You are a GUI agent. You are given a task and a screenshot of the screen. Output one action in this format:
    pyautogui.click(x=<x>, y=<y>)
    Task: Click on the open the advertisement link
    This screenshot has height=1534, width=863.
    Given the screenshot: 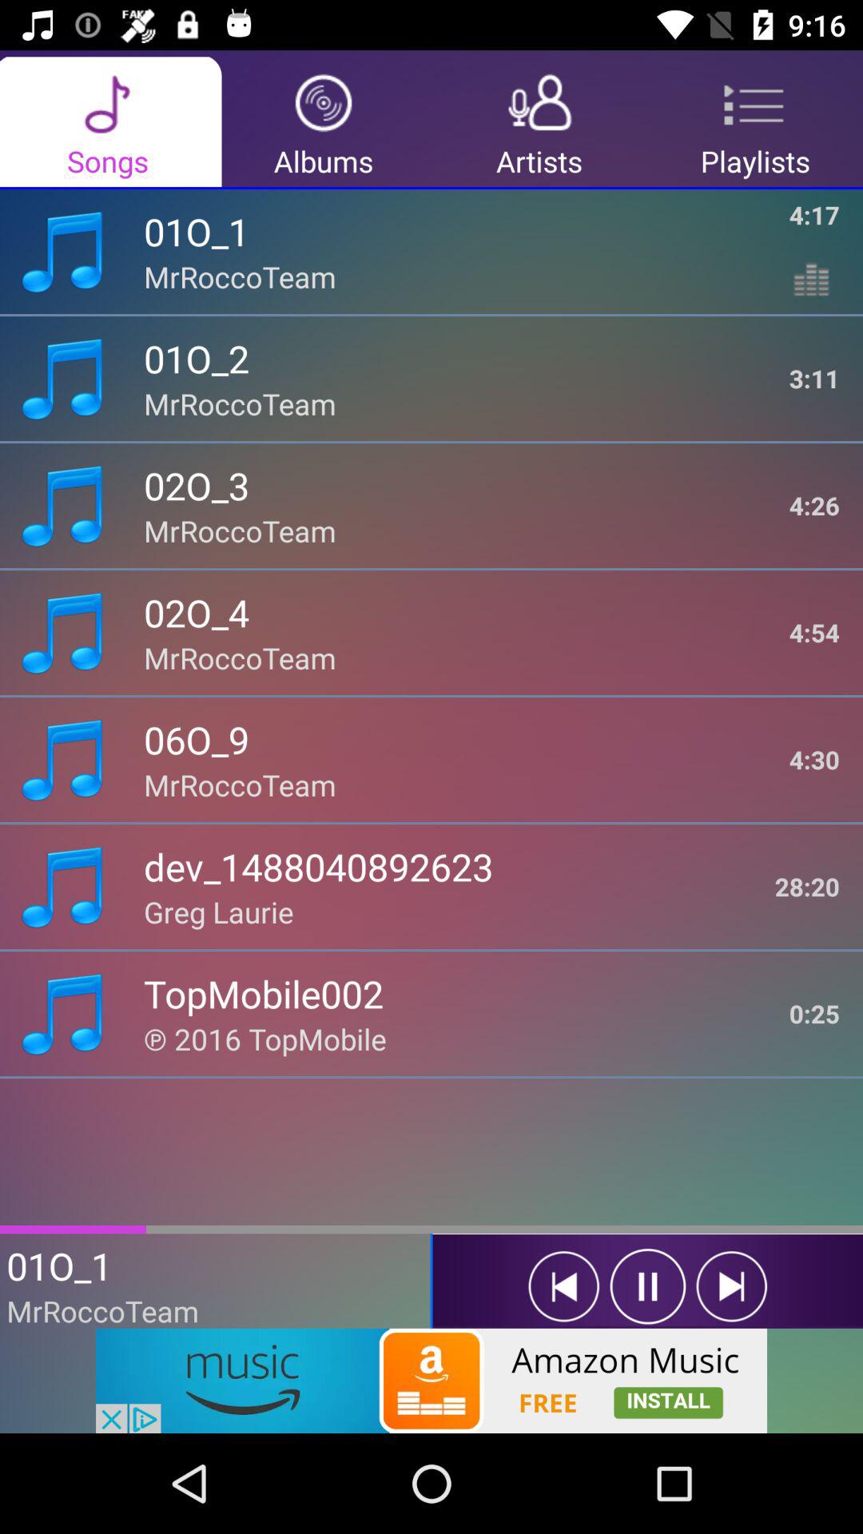 What is the action you would take?
    pyautogui.click(x=431, y=1381)
    